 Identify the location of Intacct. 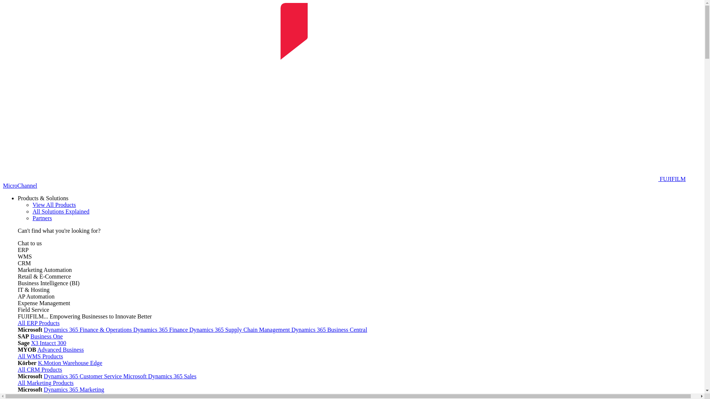
(49, 343).